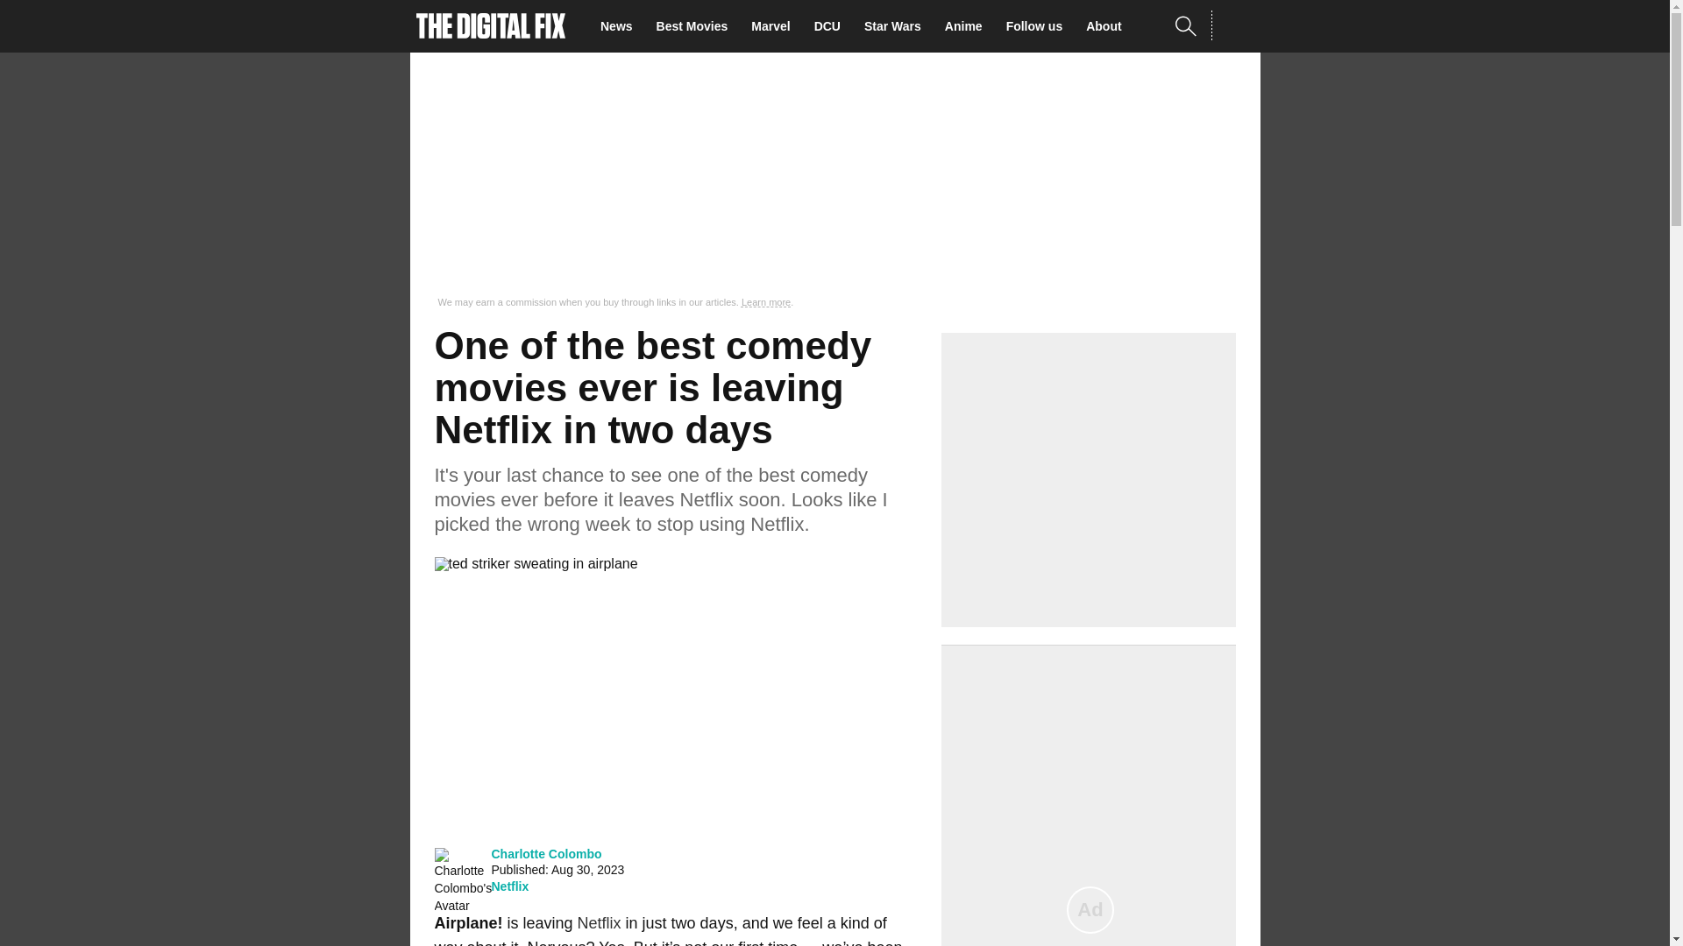  I want to click on Follow us, so click(1040, 26).